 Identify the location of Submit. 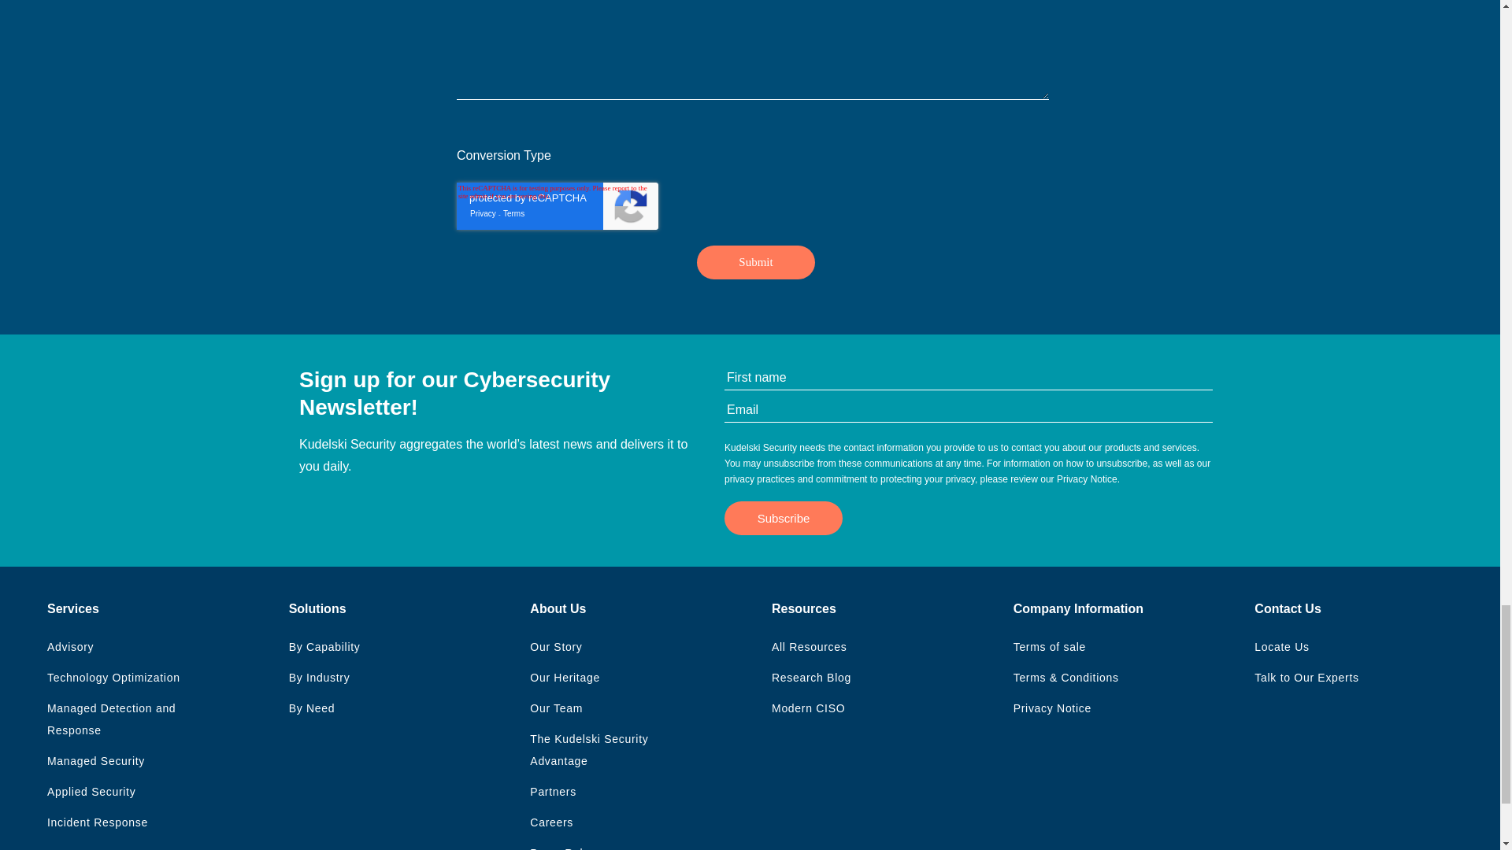
(756, 263).